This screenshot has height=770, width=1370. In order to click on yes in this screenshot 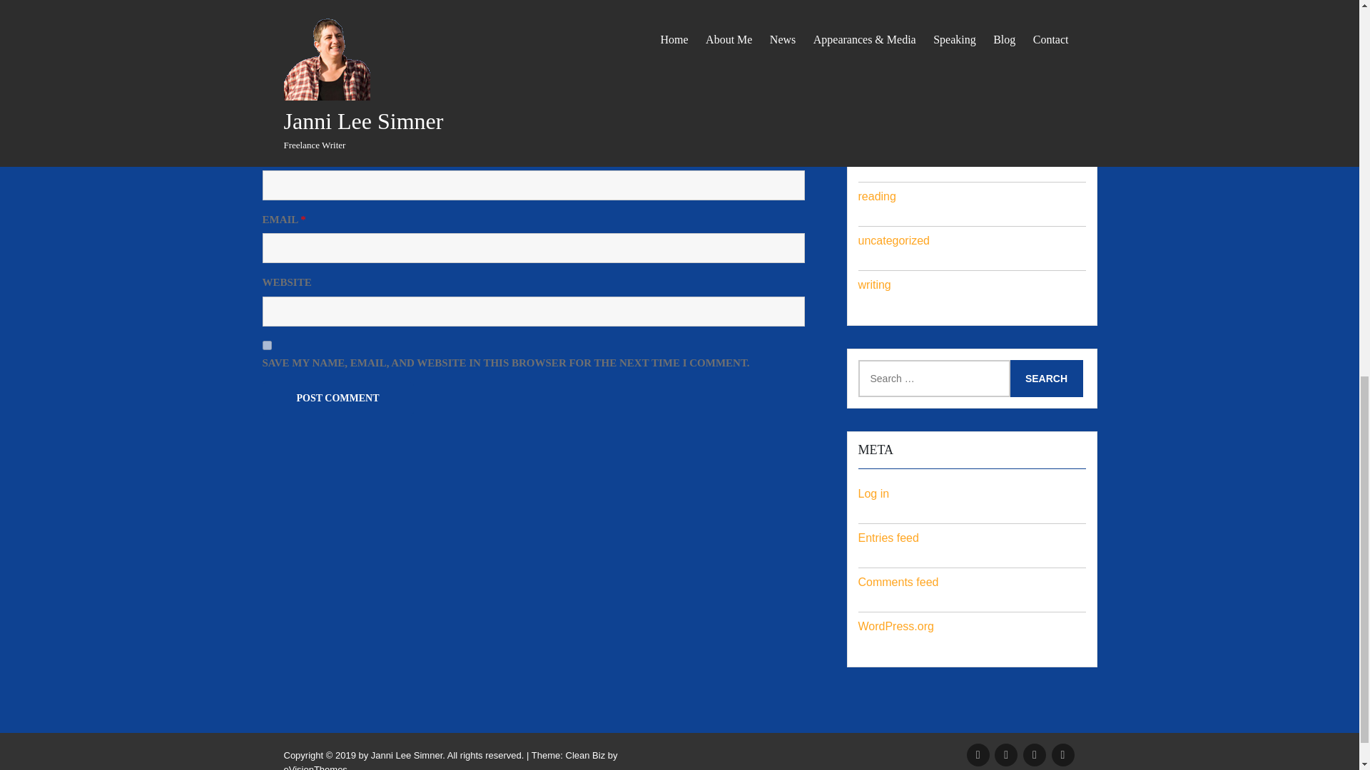, I will do `click(267, 345)`.